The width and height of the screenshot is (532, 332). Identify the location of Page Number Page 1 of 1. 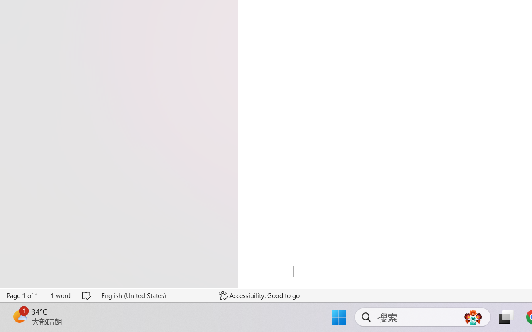
(23, 295).